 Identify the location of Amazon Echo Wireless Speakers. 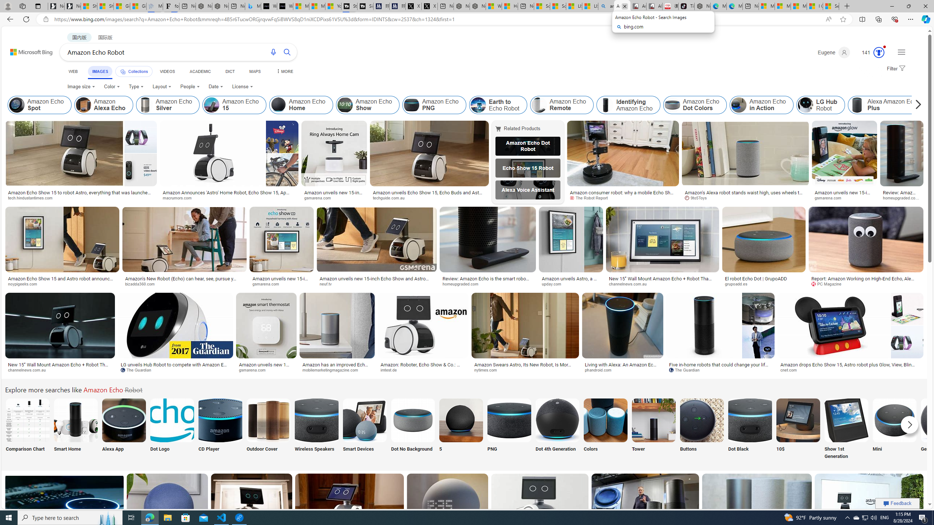
(316, 420).